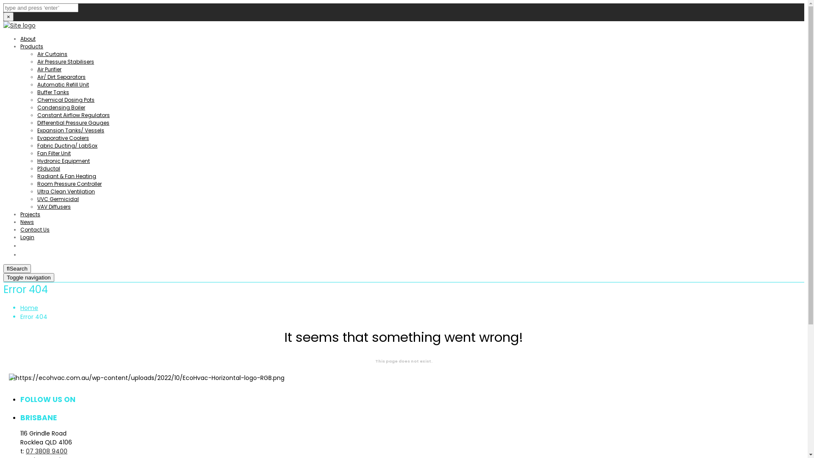  I want to click on UVC Germicidal, so click(58, 199).